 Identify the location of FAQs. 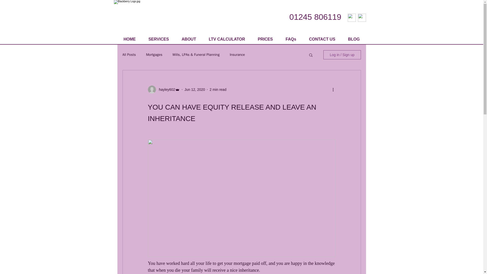
(291, 39).